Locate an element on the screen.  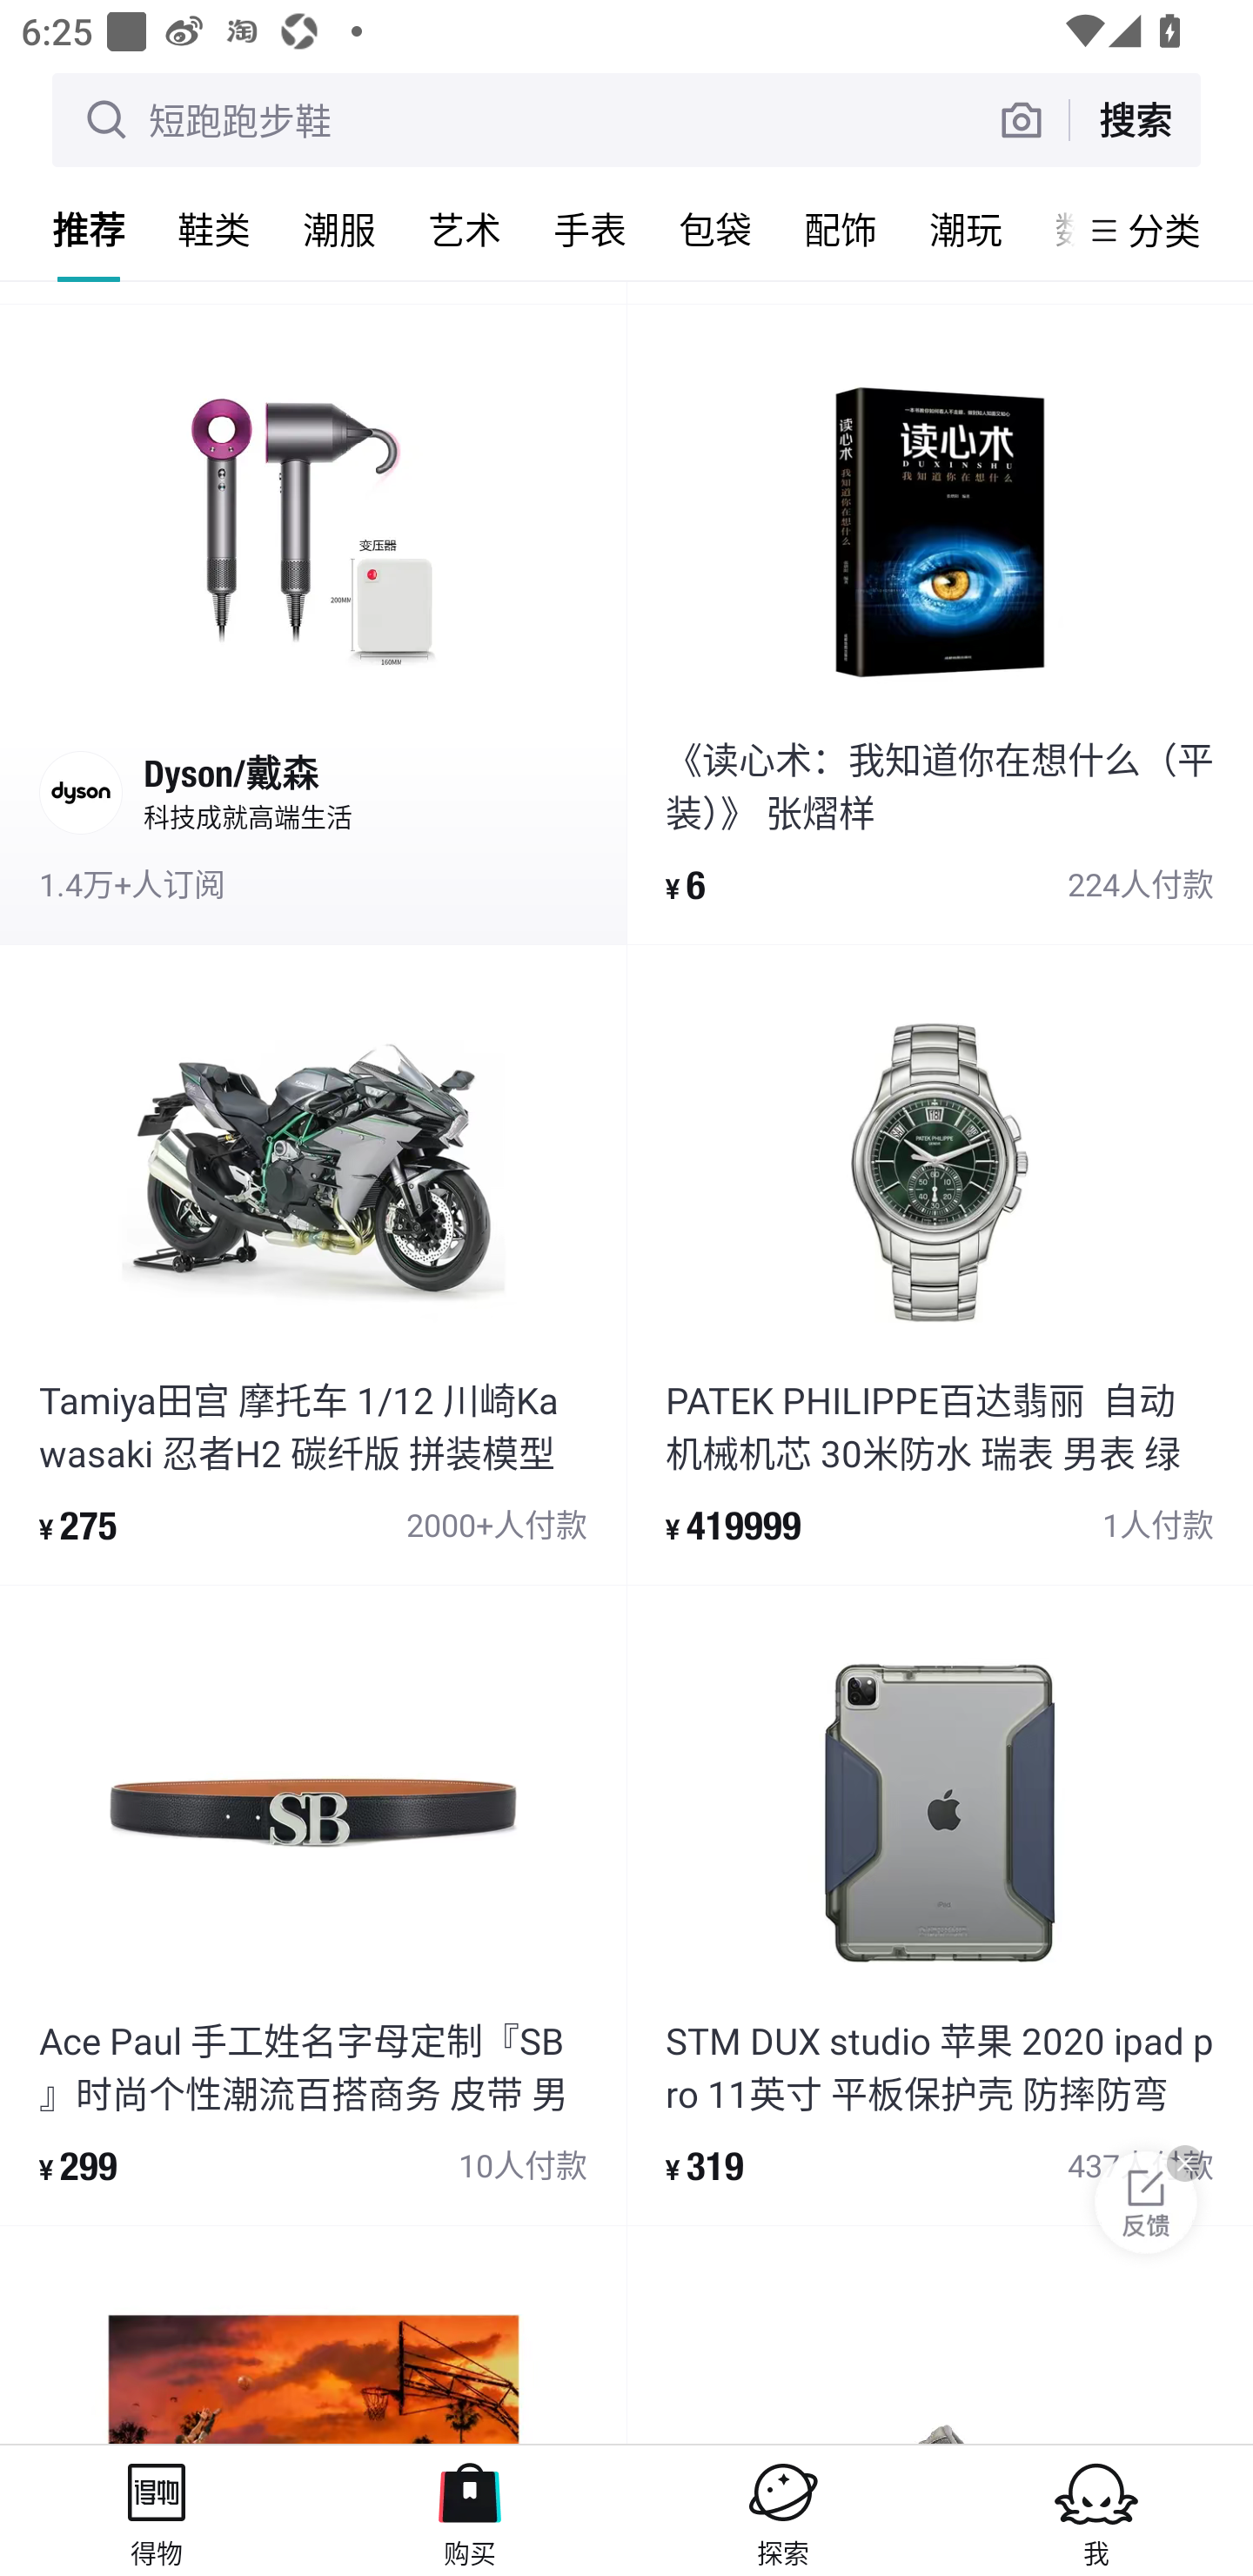
包袋 is located at coordinates (715, 229).